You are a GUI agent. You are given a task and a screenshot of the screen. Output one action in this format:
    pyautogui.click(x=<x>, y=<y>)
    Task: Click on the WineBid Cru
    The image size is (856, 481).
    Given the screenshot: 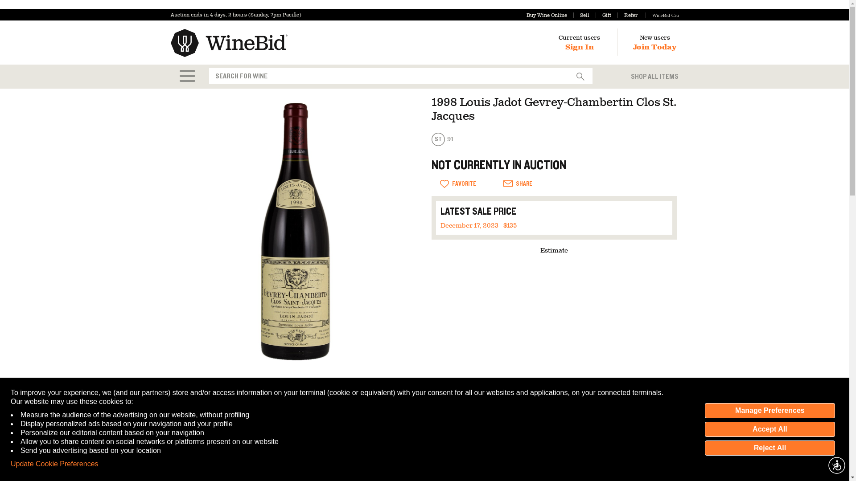 What is the action you would take?
    pyautogui.click(x=662, y=15)
    